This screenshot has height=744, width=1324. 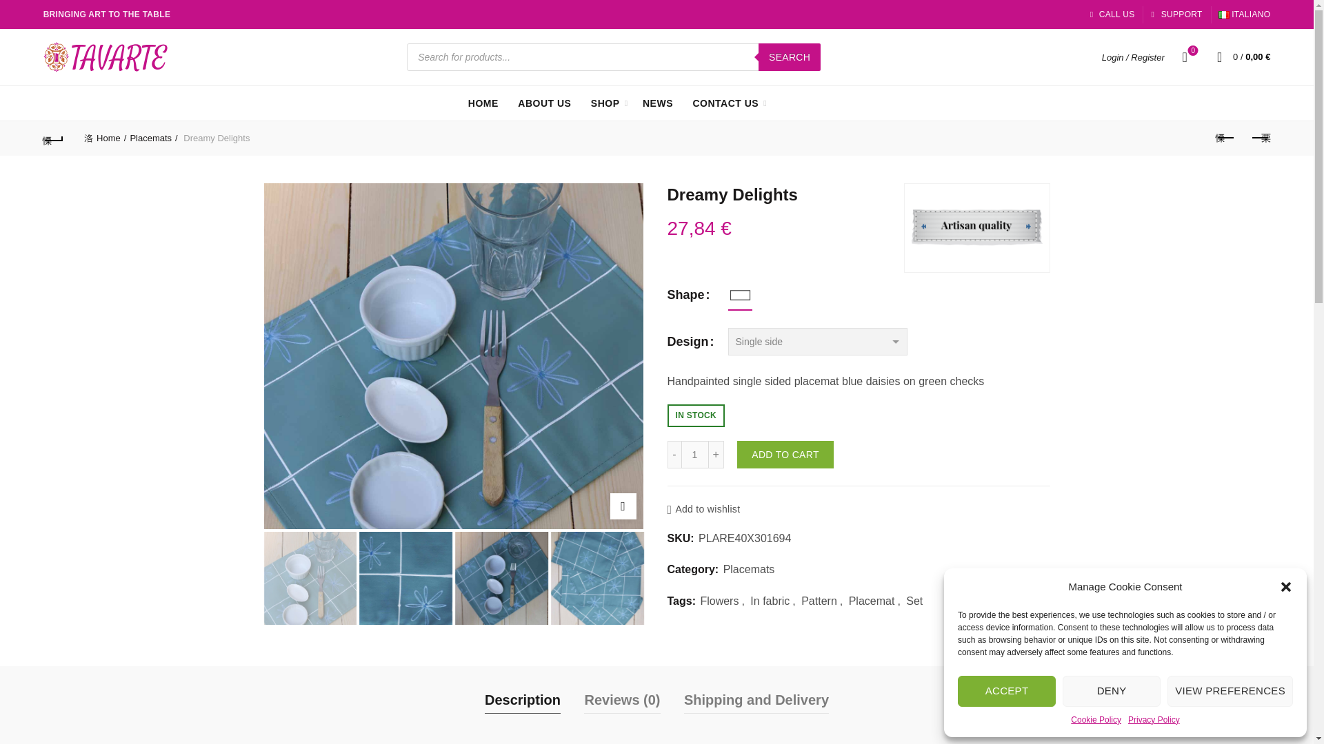 What do you see at coordinates (1006, 691) in the screenshot?
I see `ACCEPT` at bounding box center [1006, 691].